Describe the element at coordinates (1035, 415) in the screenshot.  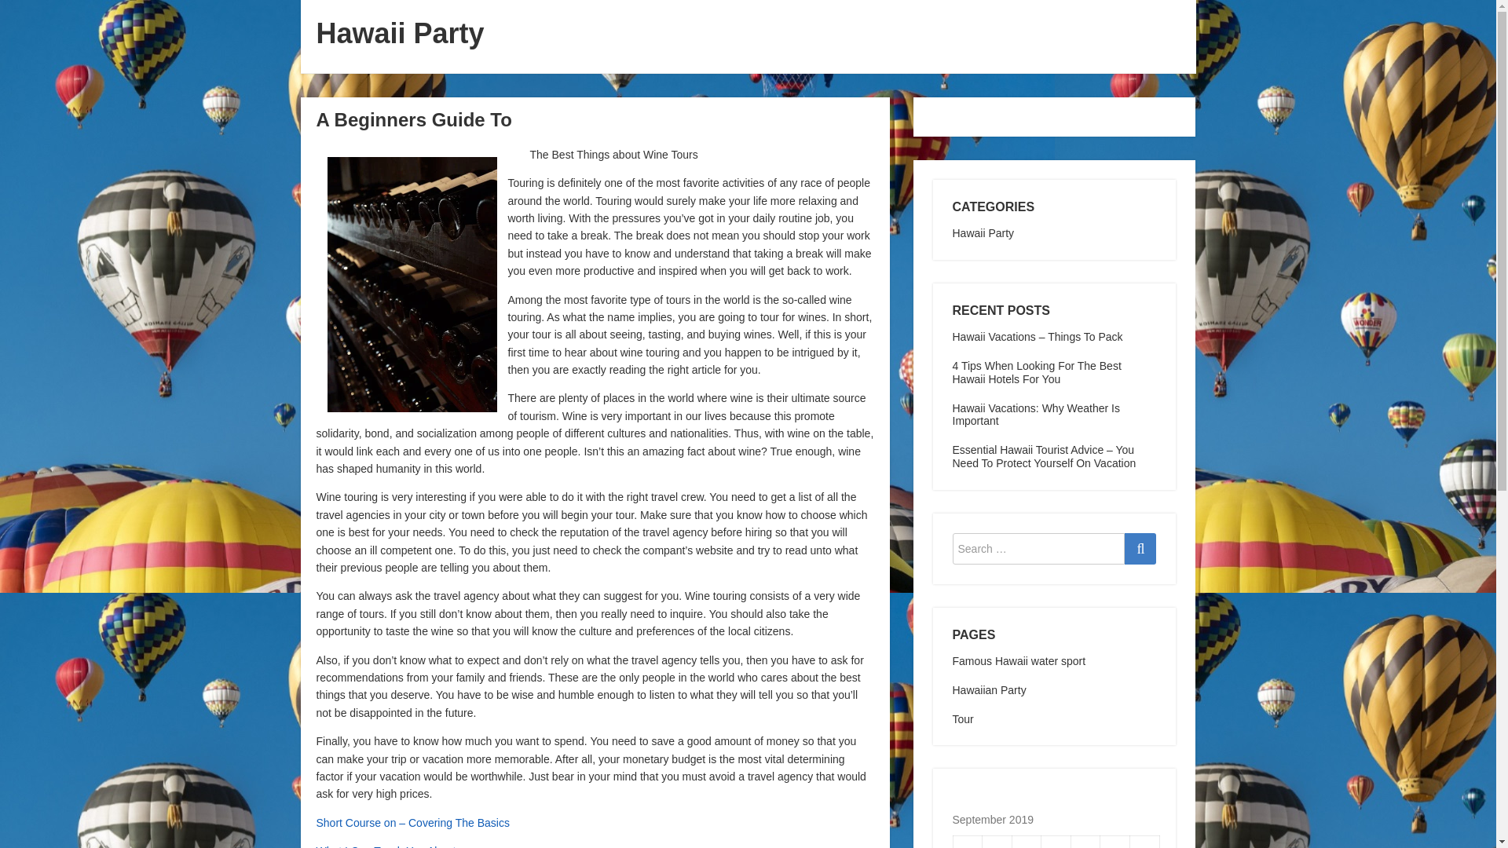
I see `Hawaii Vacations: Why Weather Is Important` at that location.